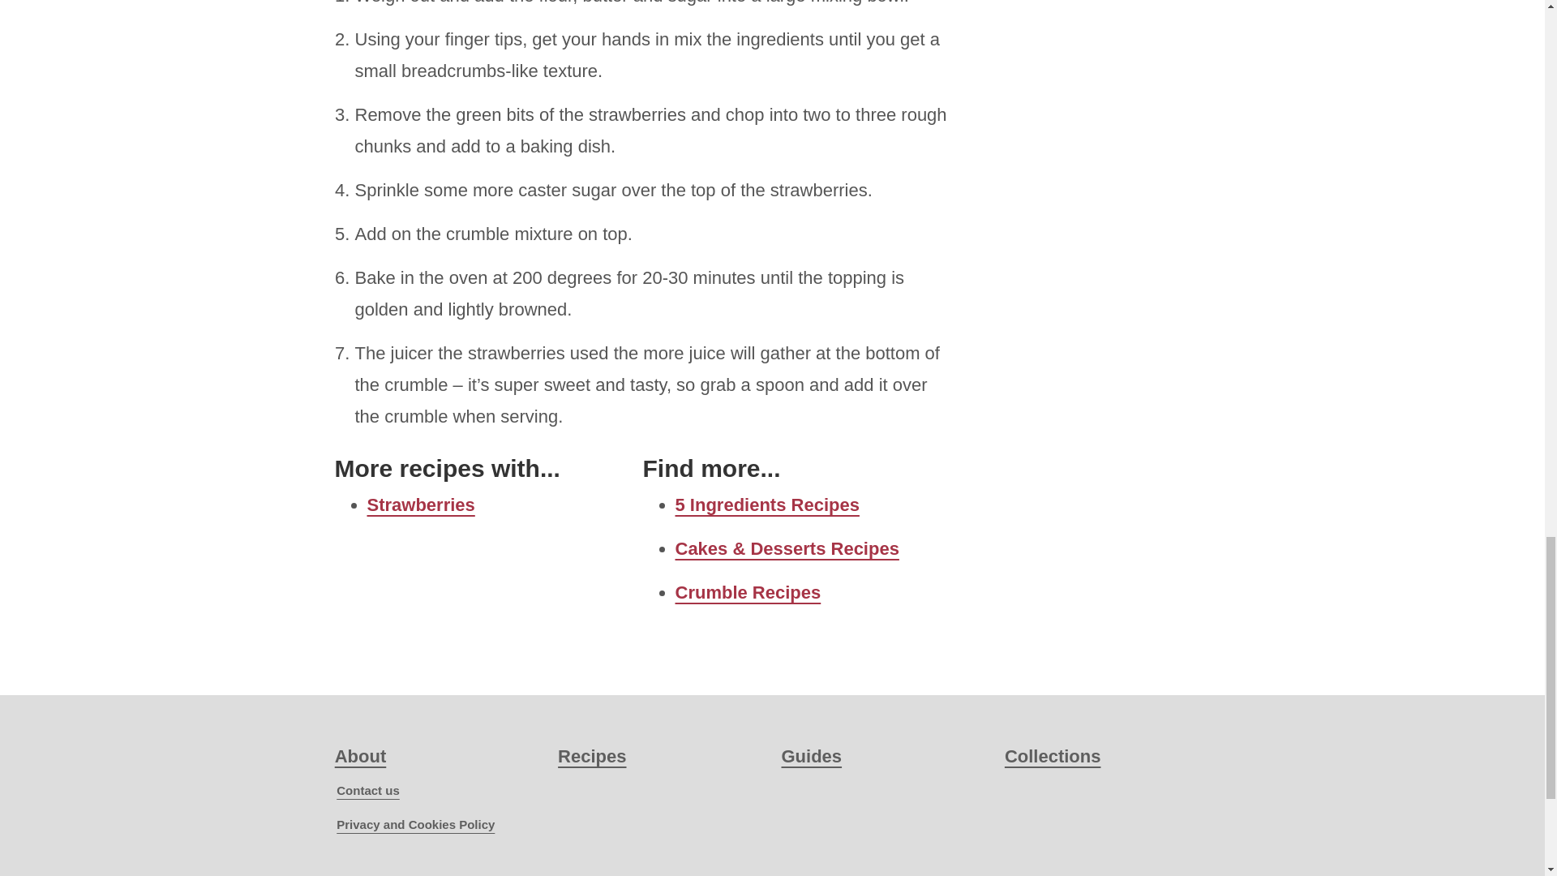 The width and height of the screenshot is (1557, 876). What do you see at coordinates (747, 592) in the screenshot?
I see `Crumble Recipes` at bounding box center [747, 592].